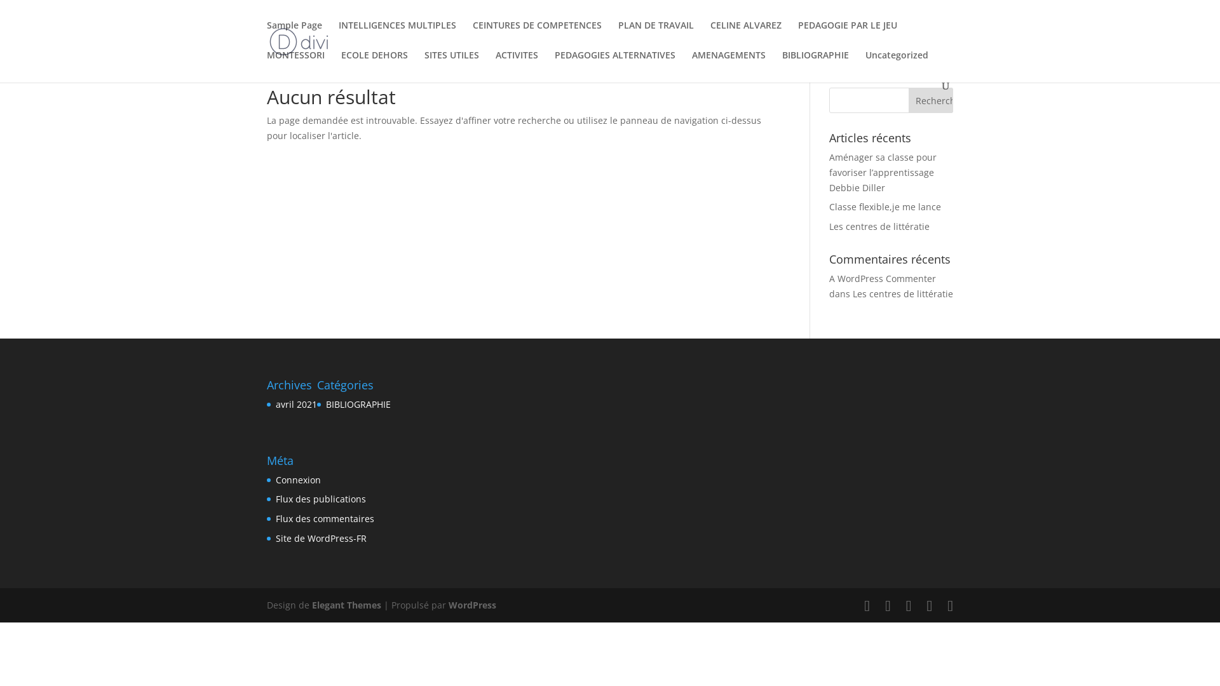 This screenshot has width=1220, height=686. What do you see at coordinates (615, 66) in the screenshot?
I see `PEDAGOGIES ALTERNATIVES` at bounding box center [615, 66].